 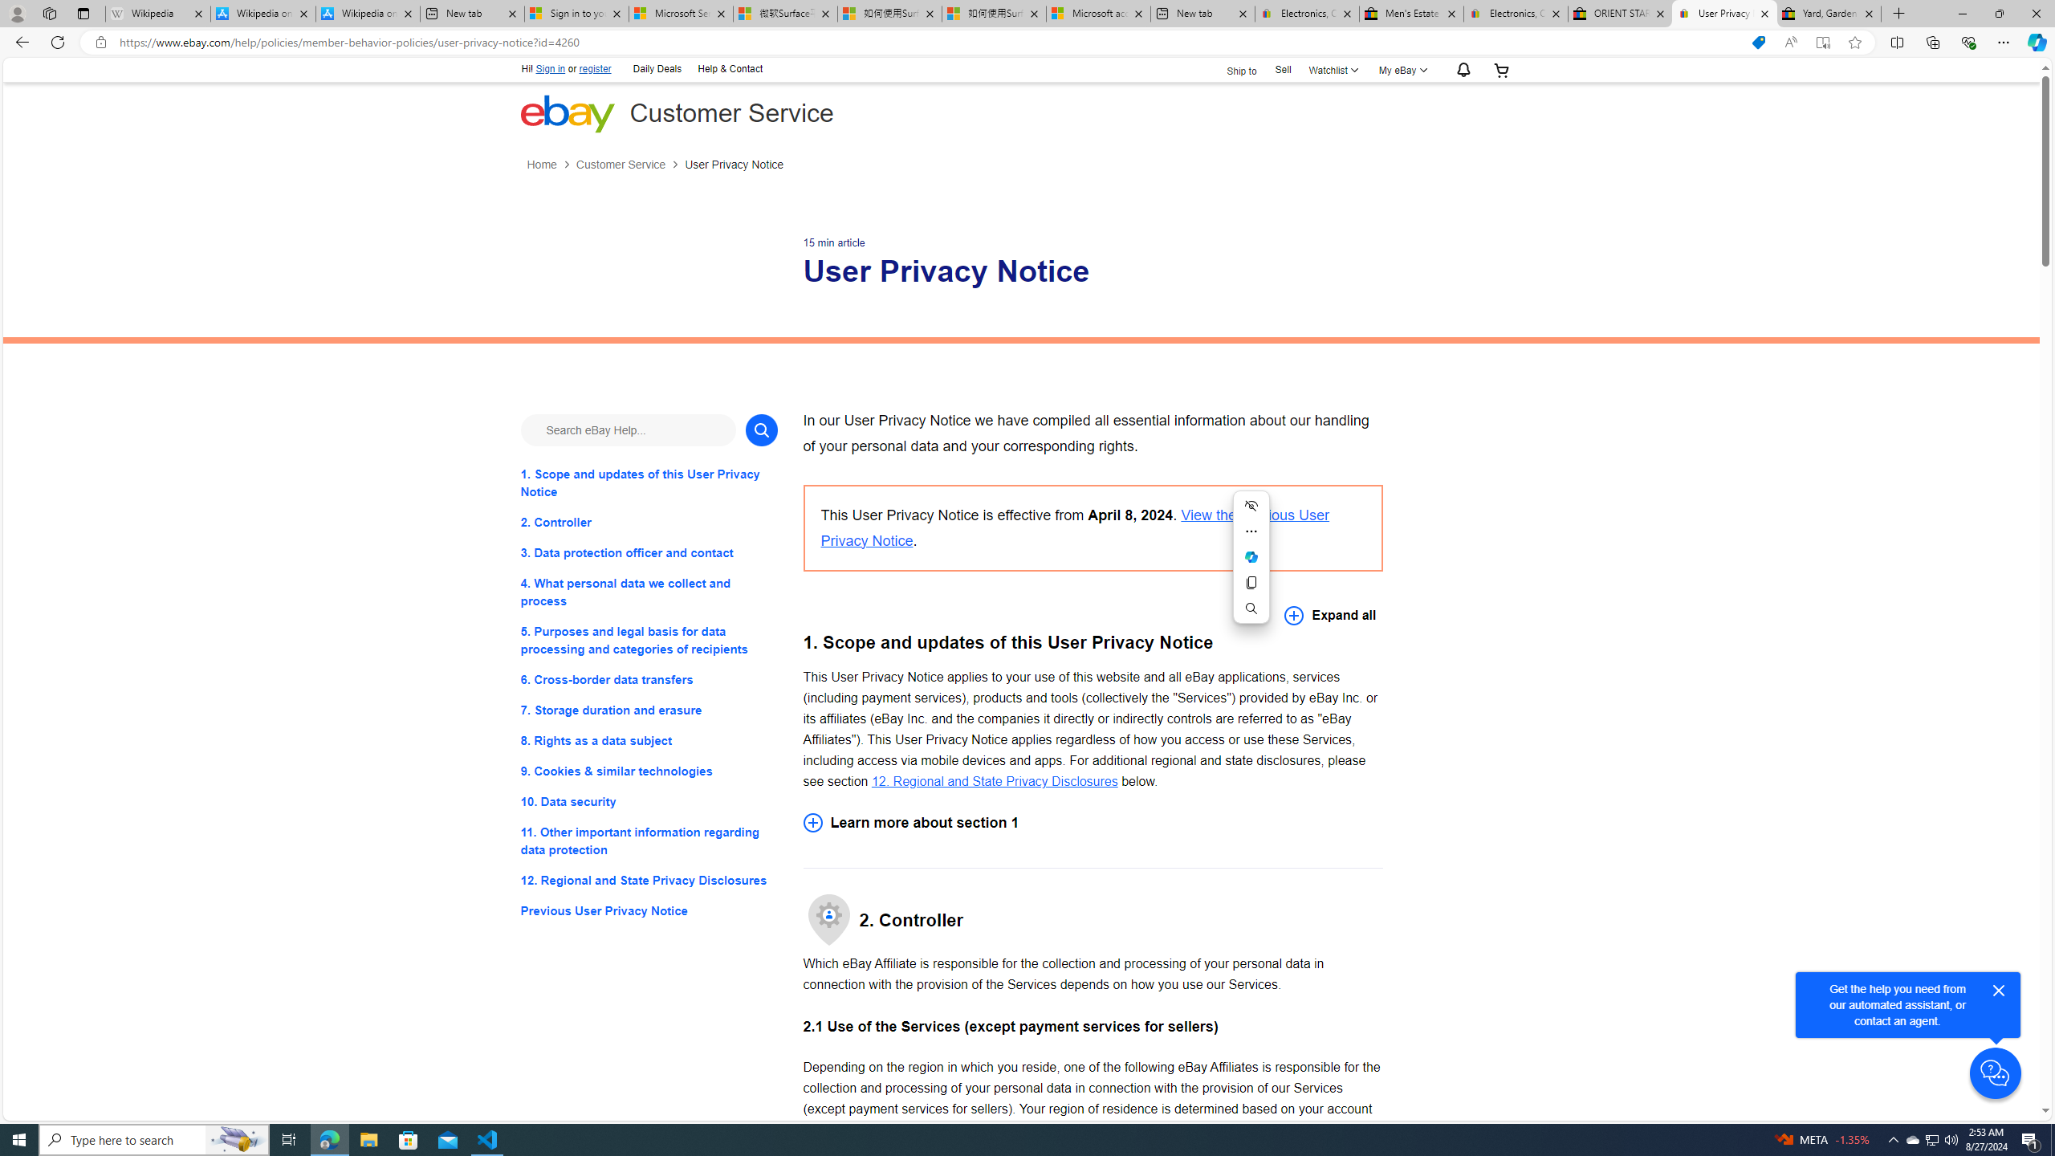 What do you see at coordinates (649, 592) in the screenshot?
I see `4. What personal data we collect and process` at bounding box center [649, 592].